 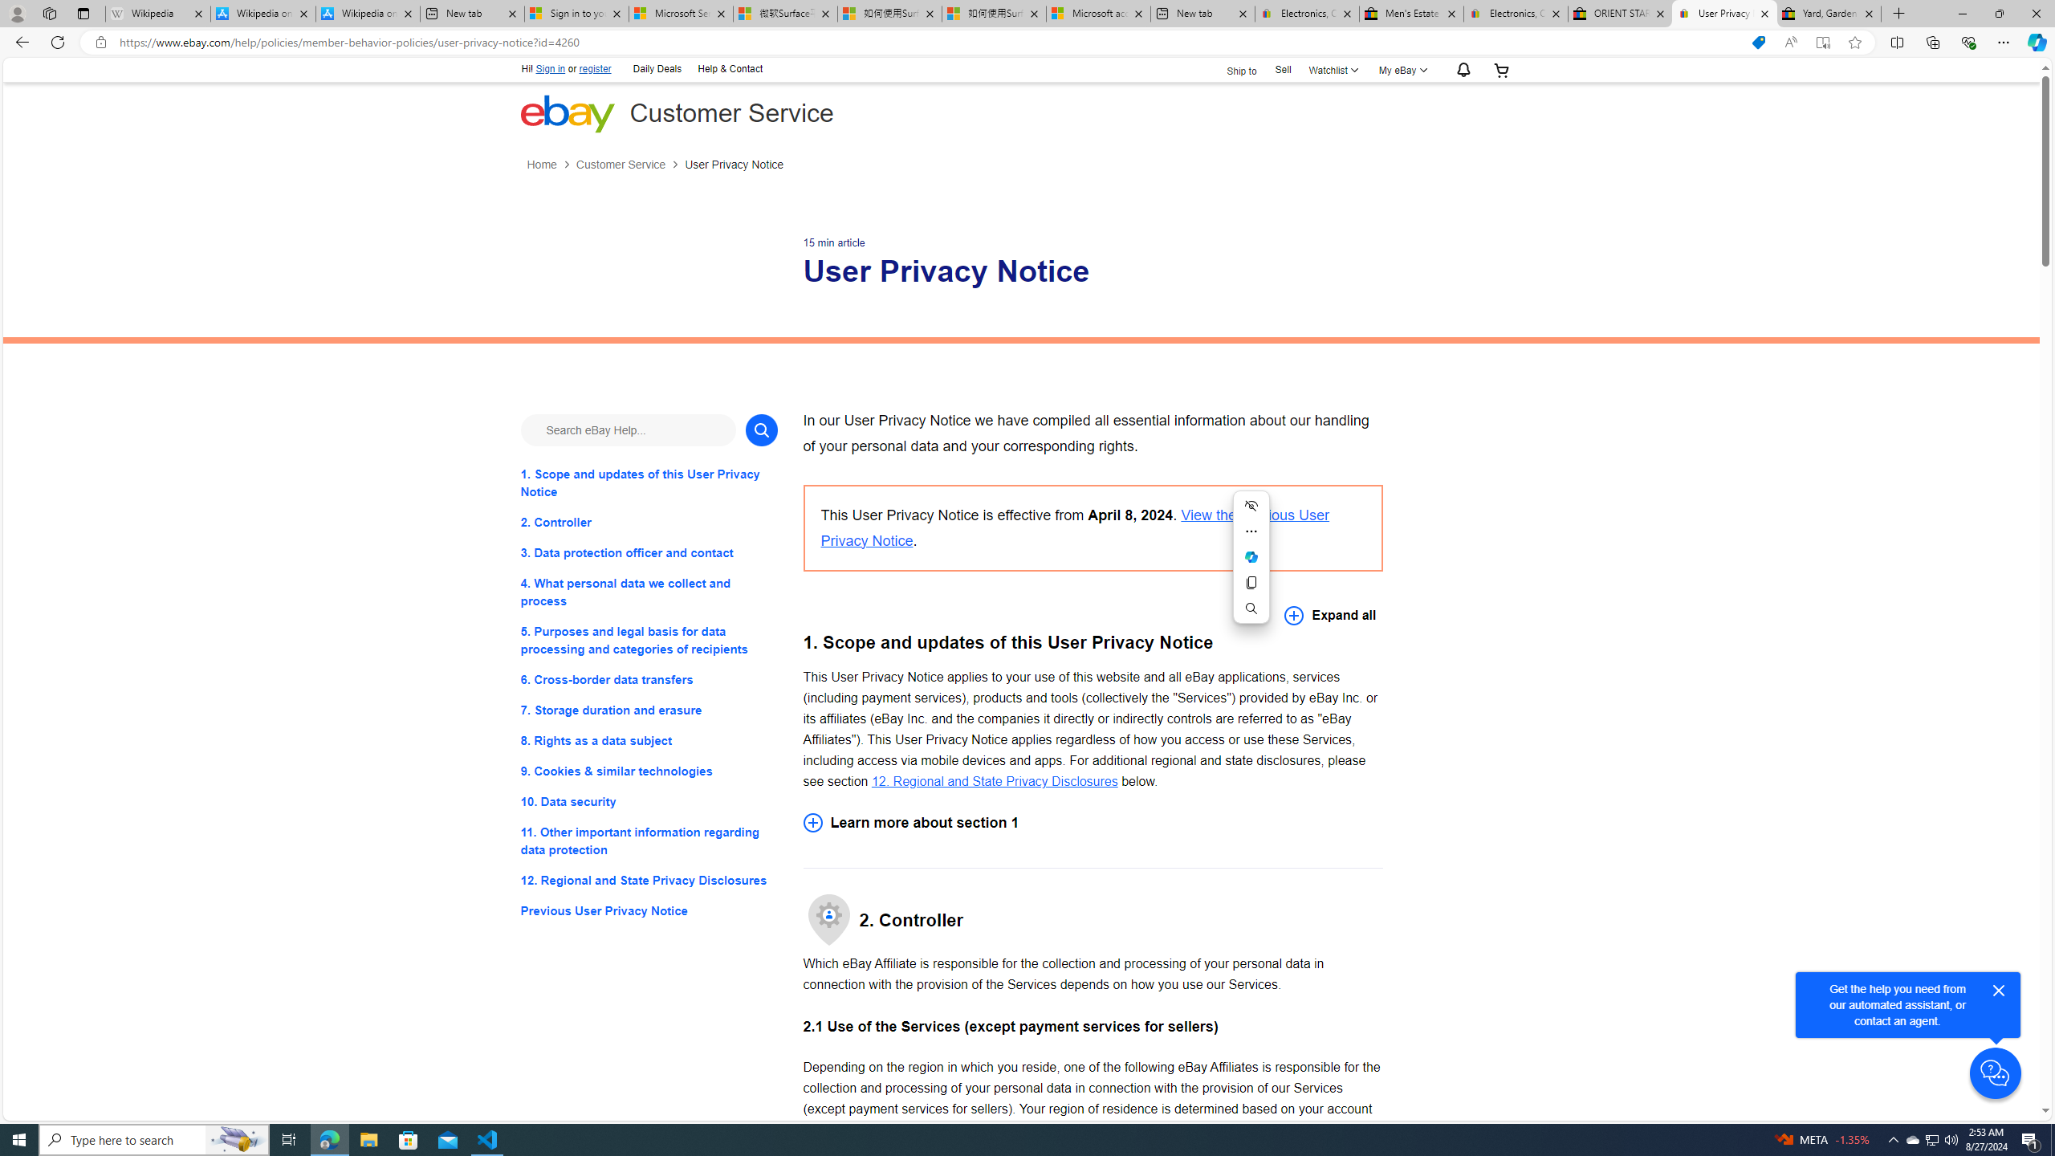 What do you see at coordinates (649, 592) in the screenshot?
I see `4. What personal data we collect and process` at bounding box center [649, 592].